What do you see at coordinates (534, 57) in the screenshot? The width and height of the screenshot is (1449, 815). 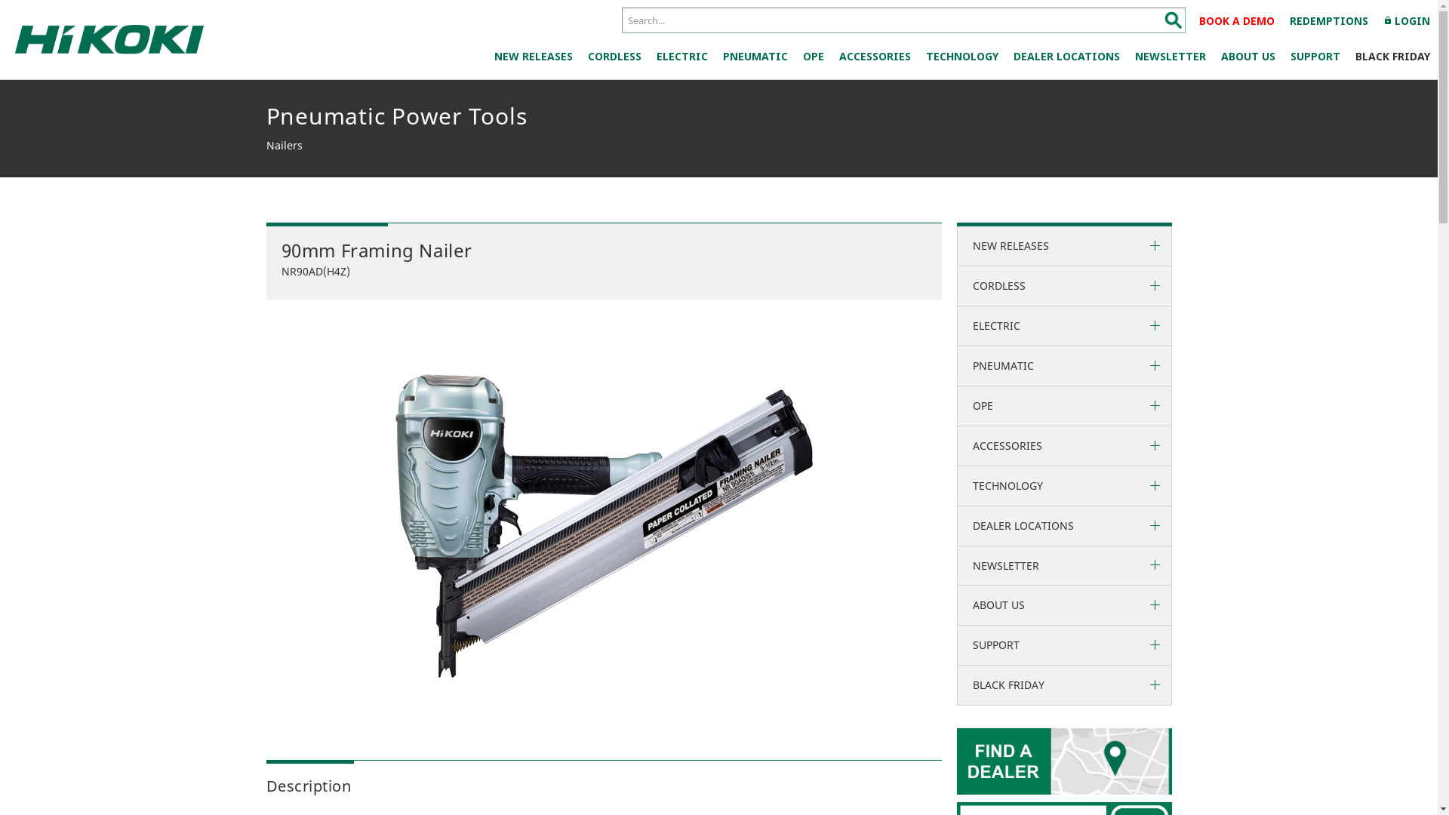 I see `NEW RELEASES` at bounding box center [534, 57].